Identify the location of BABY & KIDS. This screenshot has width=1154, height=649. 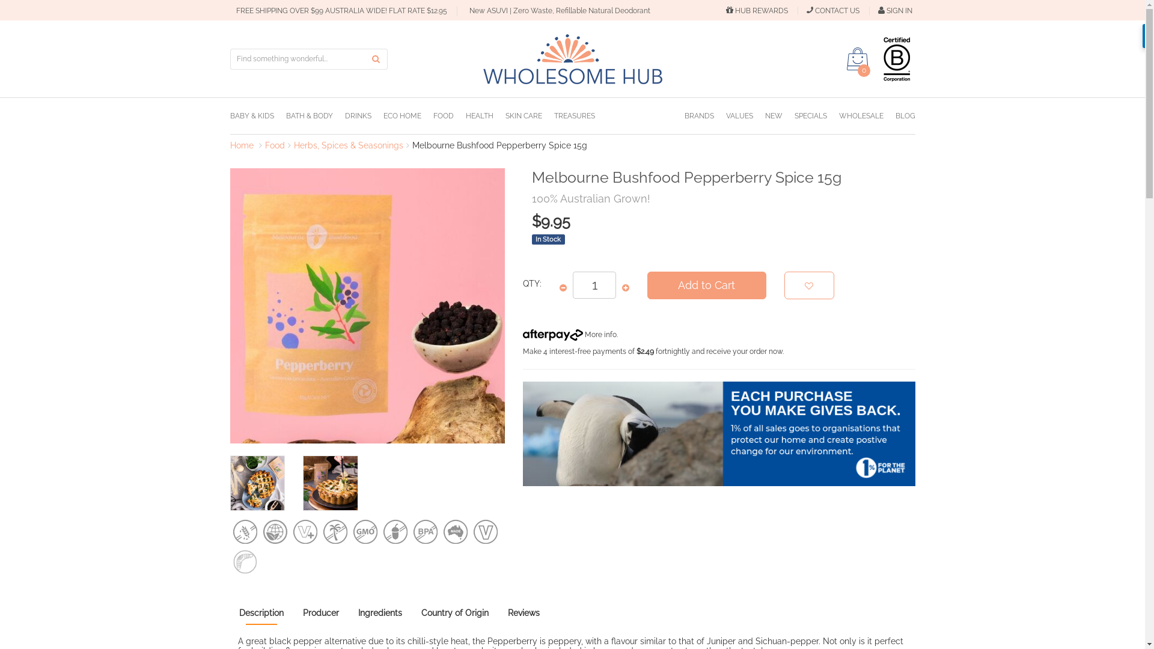
(257, 116).